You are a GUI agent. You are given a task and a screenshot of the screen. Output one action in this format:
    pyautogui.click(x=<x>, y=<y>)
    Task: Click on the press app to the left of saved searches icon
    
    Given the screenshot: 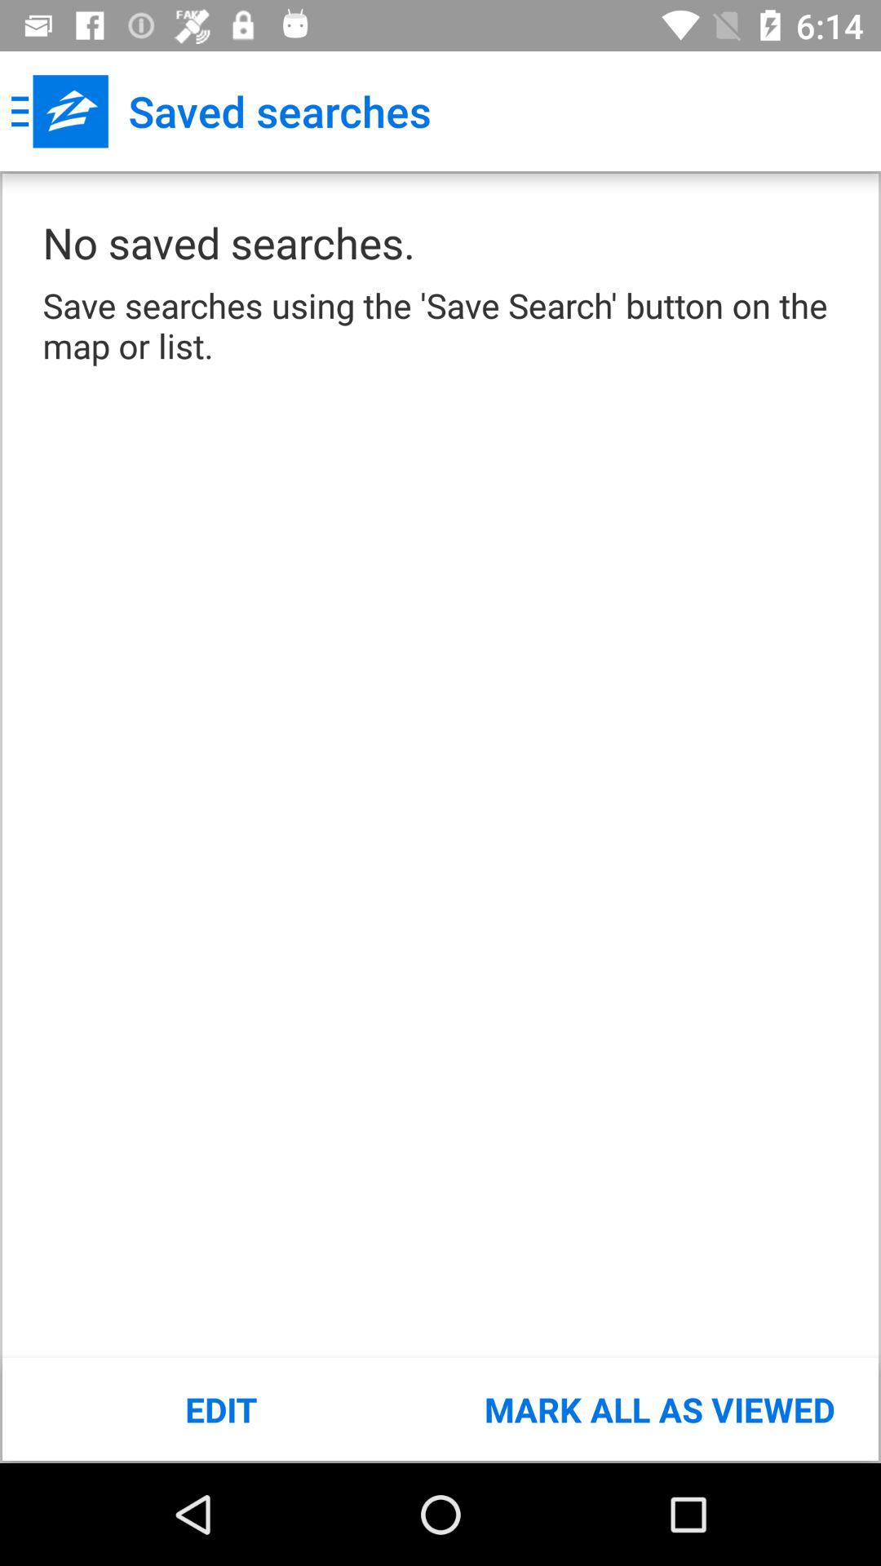 What is the action you would take?
    pyautogui.click(x=60, y=111)
    